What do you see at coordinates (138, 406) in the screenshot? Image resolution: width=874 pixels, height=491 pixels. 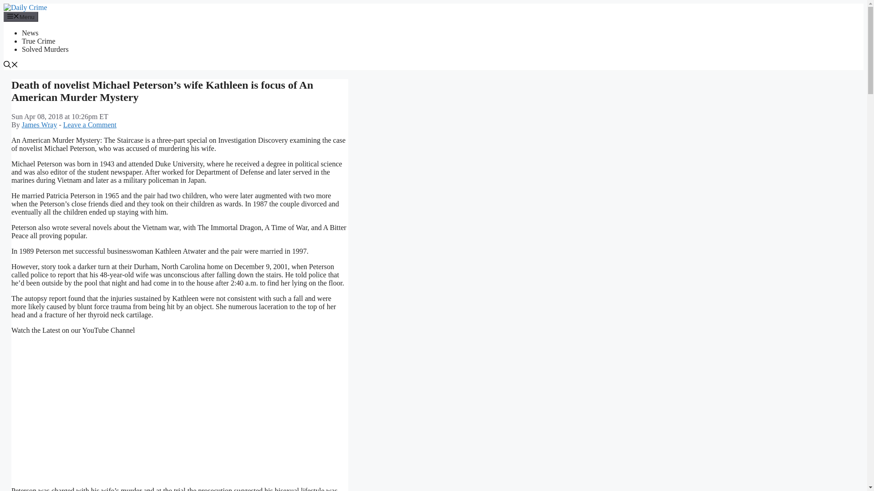 I see `YouTube video player` at bounding box center [138, 406].